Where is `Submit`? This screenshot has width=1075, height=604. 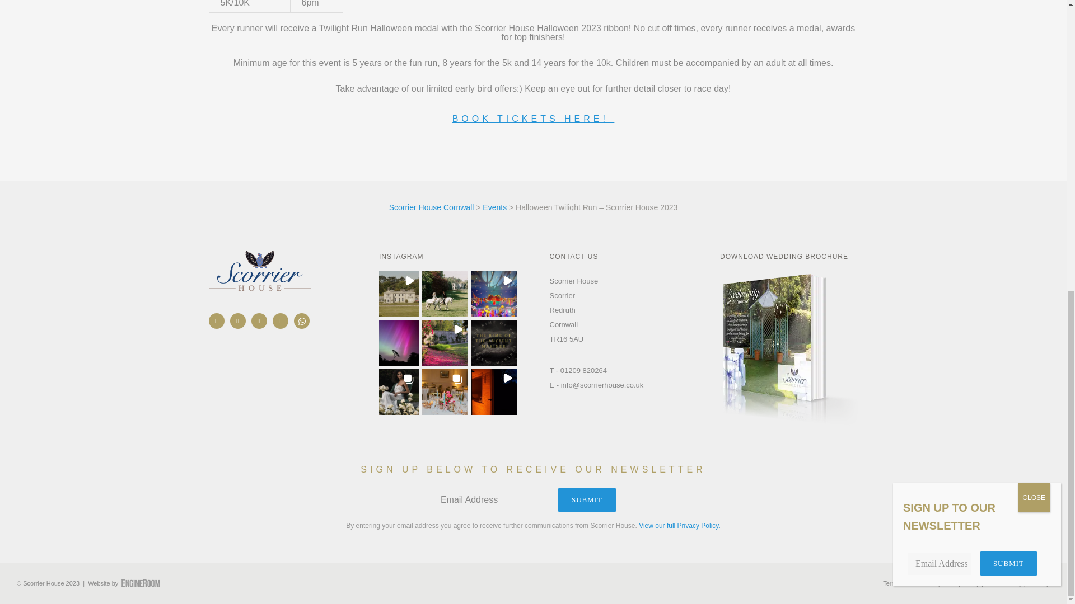 Submit is located at coordinates (1008, 8).